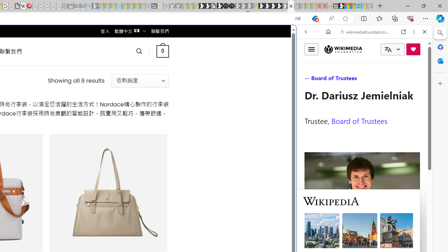  I want to click on Donate now, so click(413, 49).